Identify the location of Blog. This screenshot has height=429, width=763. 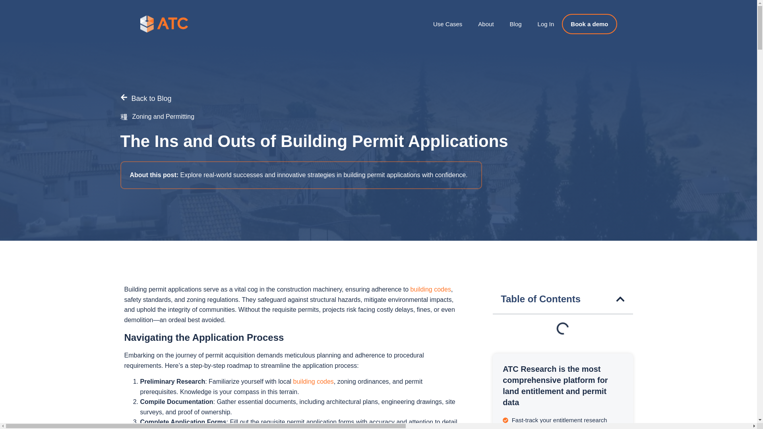
(516, 24).